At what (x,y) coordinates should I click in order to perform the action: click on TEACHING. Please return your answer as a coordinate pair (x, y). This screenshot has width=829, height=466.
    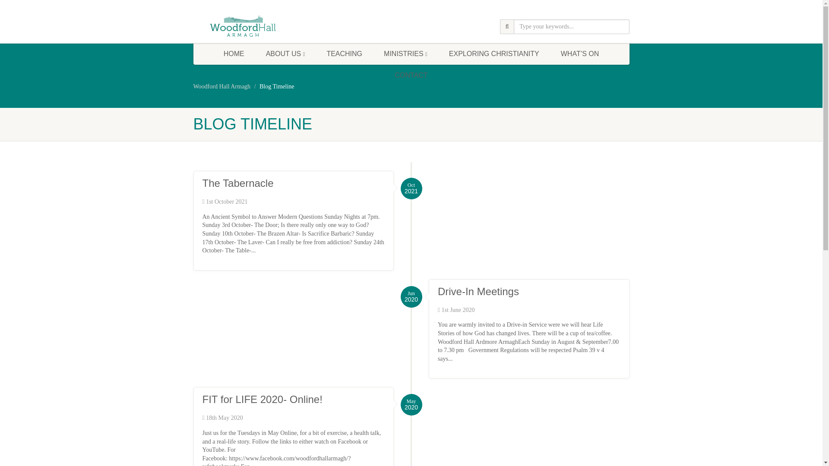
    Looking at the image, I should click on (345, 54).